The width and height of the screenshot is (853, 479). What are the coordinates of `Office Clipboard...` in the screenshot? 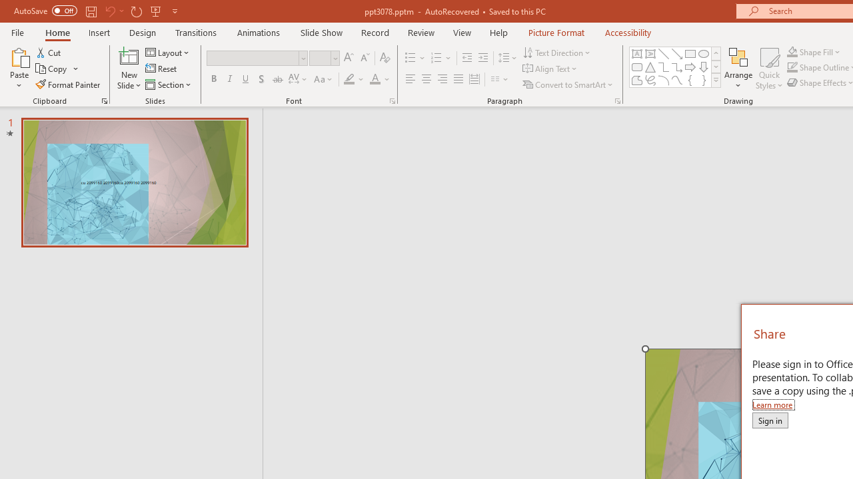 It's located at (104, 101).